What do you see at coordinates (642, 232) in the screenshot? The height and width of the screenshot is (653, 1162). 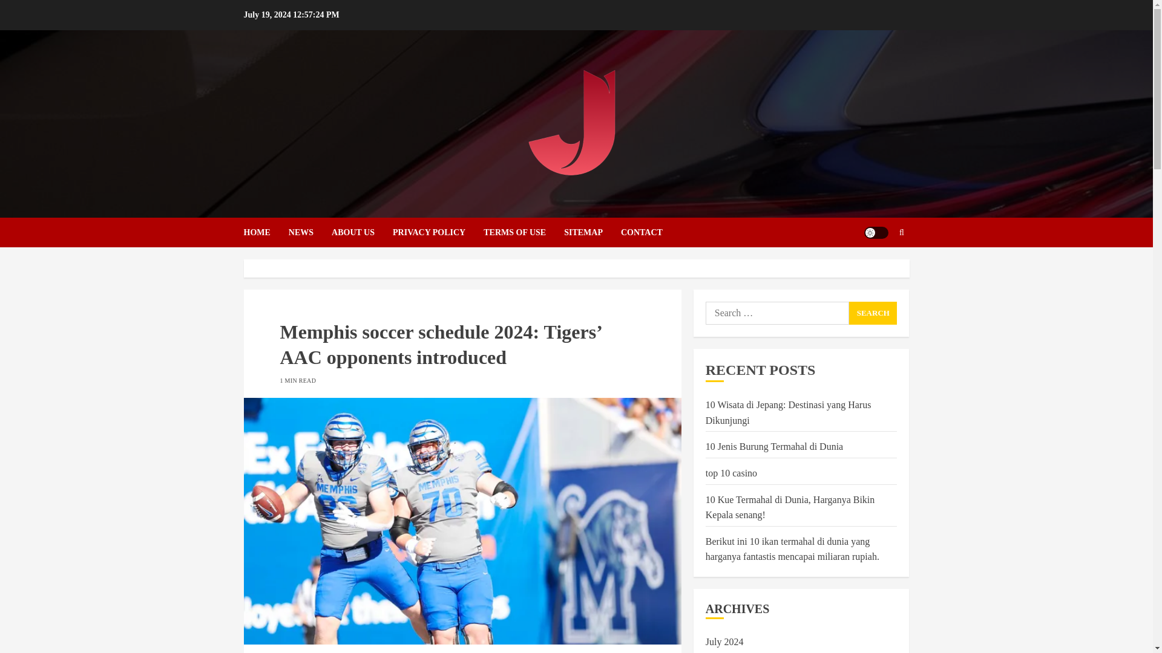 I see `CONTACT` at bounding box center [642, 232].